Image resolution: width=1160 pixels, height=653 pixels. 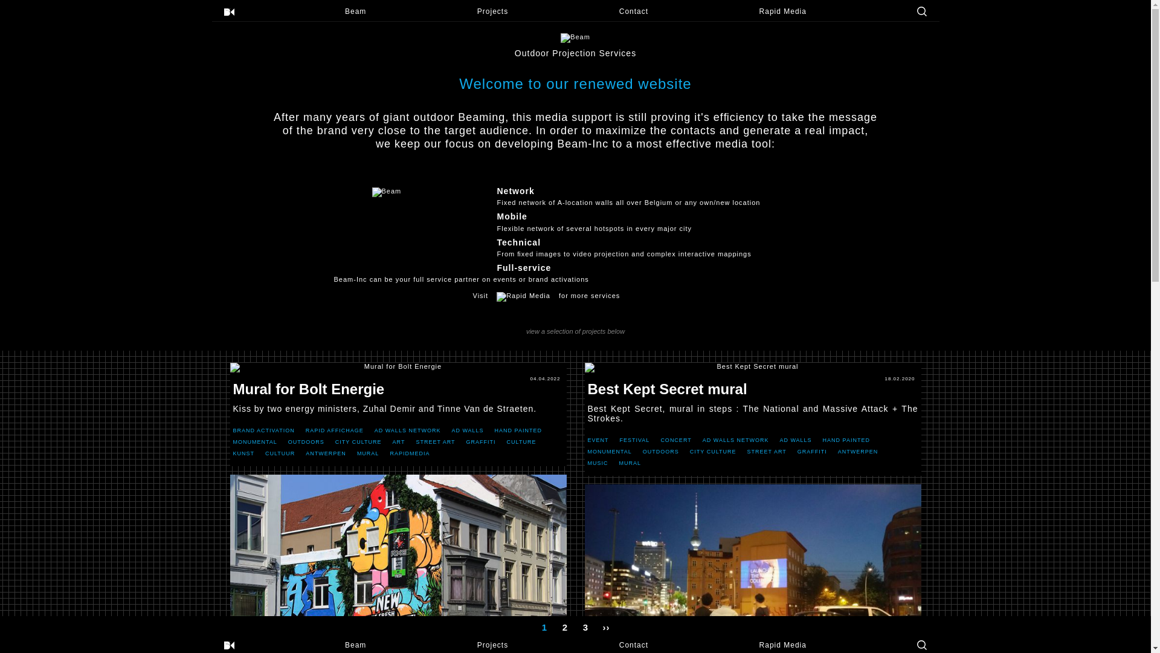 I want to click on AD WALLS NETWORK, so click(x=736, y=440).